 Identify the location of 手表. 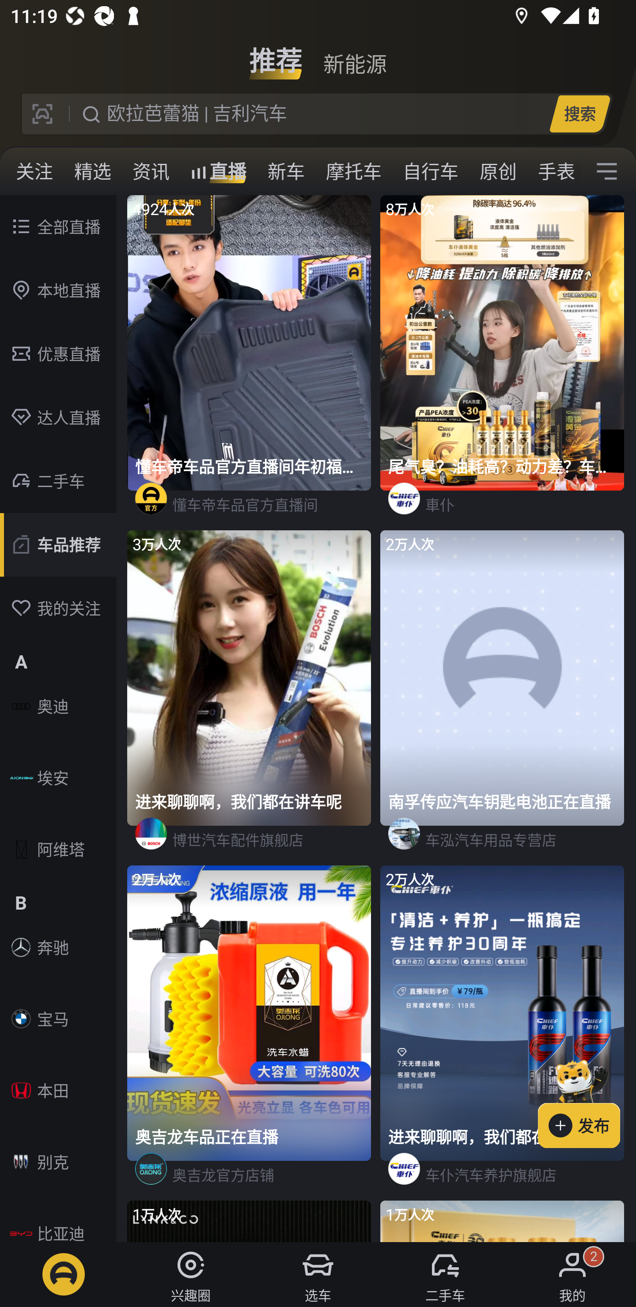
(553, 171).